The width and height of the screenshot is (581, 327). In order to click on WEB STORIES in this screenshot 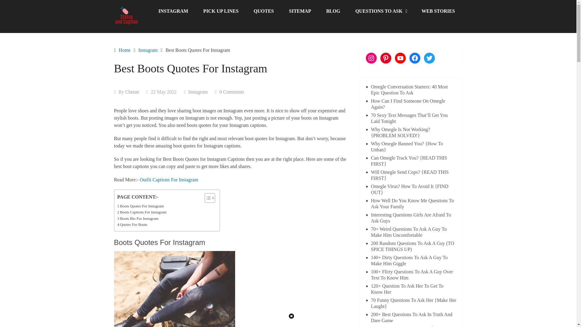, I will do `click(438, 11)`.